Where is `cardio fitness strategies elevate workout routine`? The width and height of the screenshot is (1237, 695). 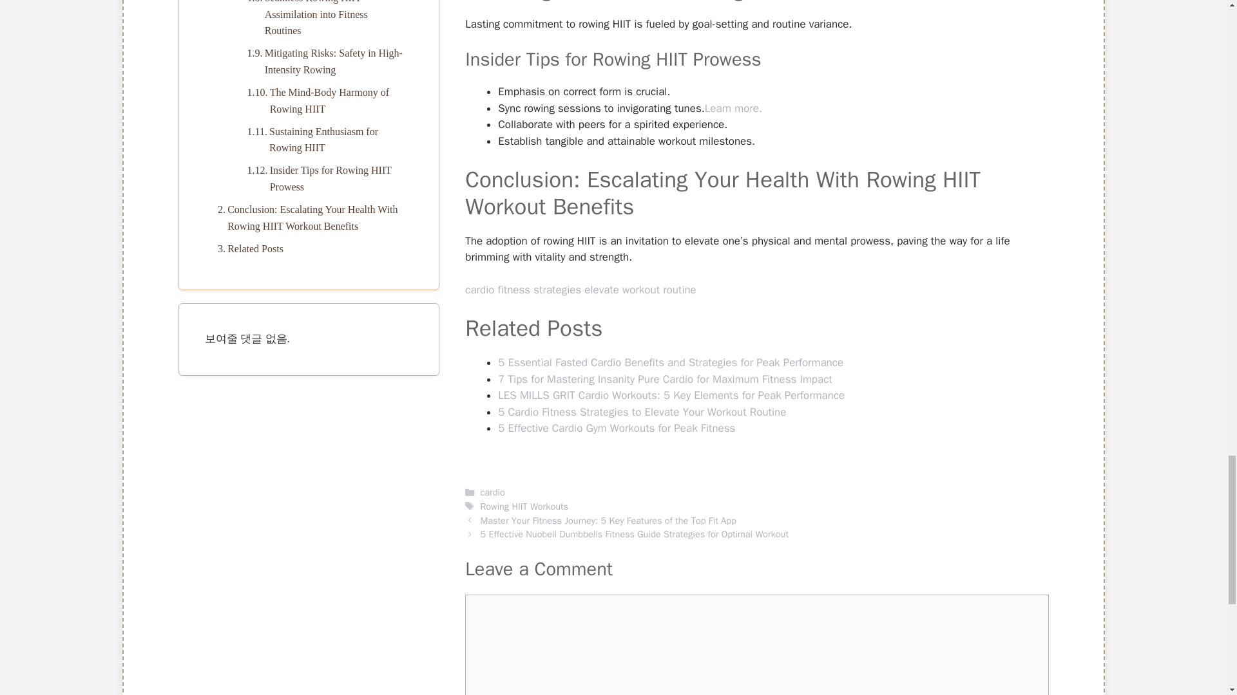 cardio fitness strategies elevate workout routine is located at coordinates (580, 290).